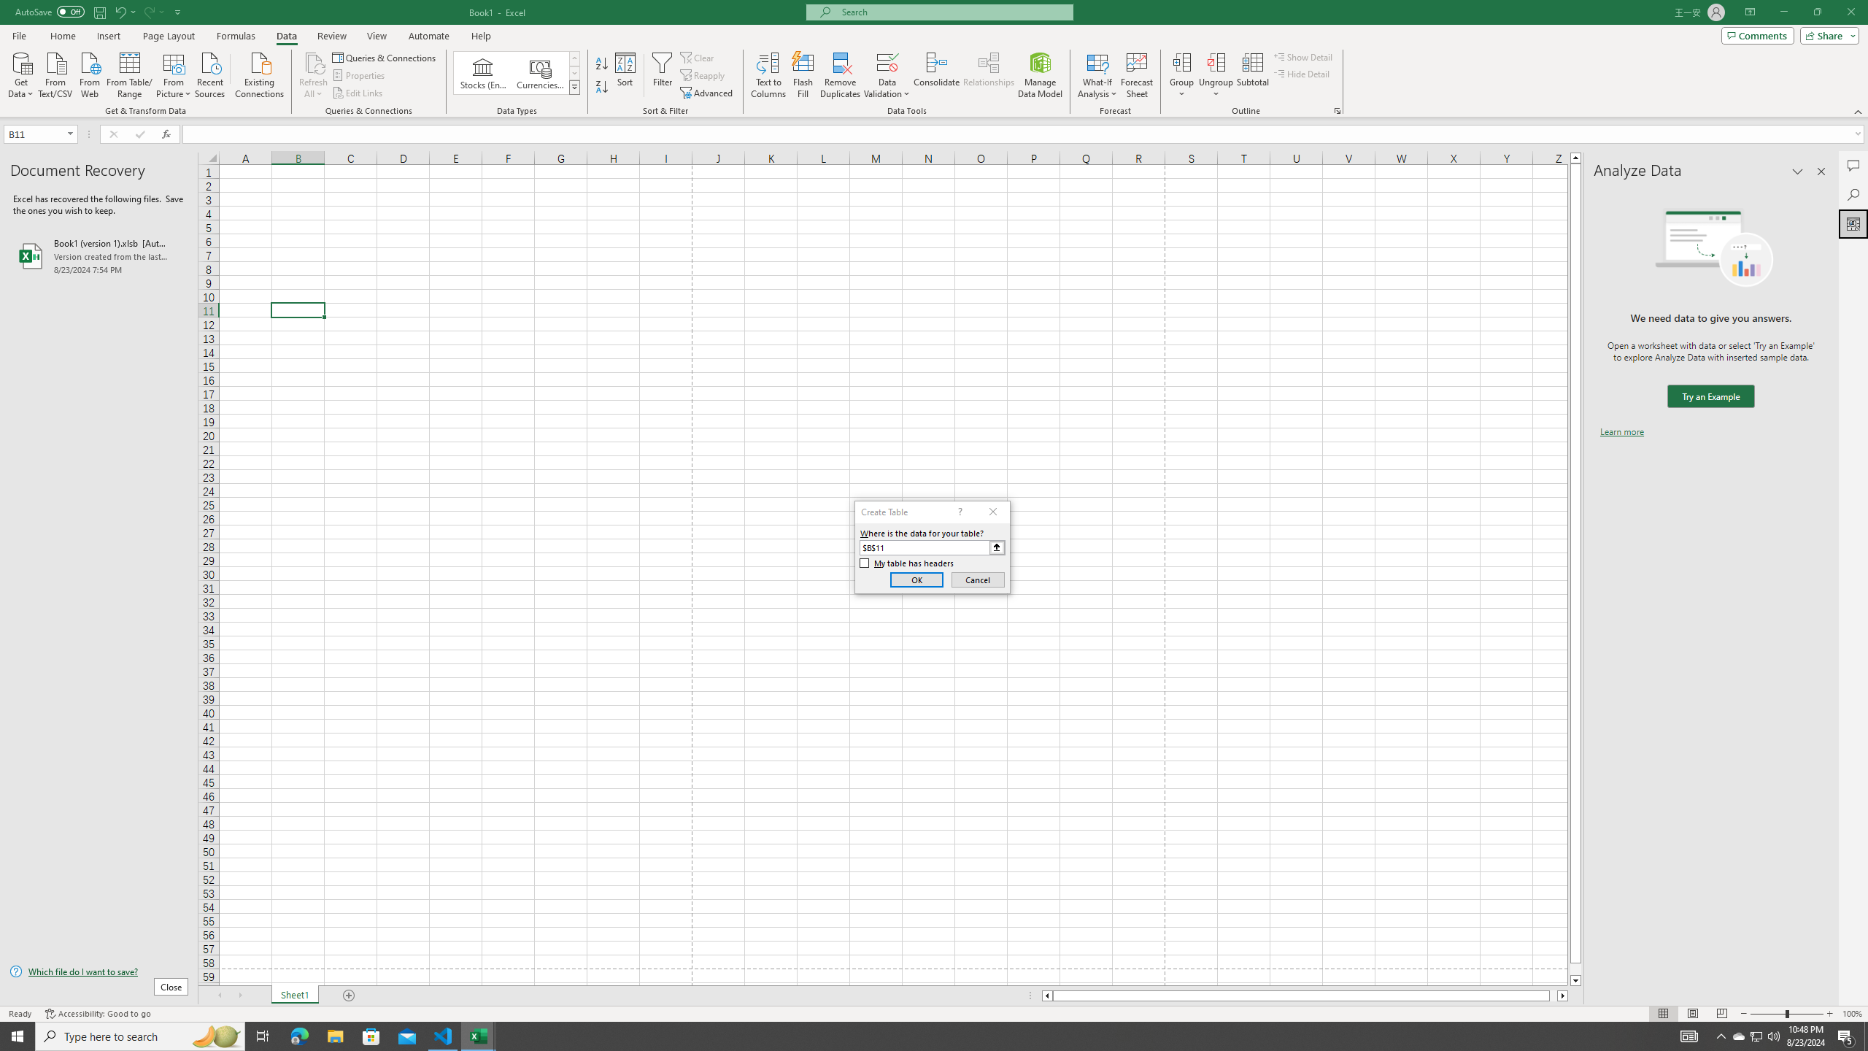 The image size is (1868, 1051). What do you see at coordinates (50, 12) in the screenshot?
I see `AutoSave` at bounding box center [50, 12].